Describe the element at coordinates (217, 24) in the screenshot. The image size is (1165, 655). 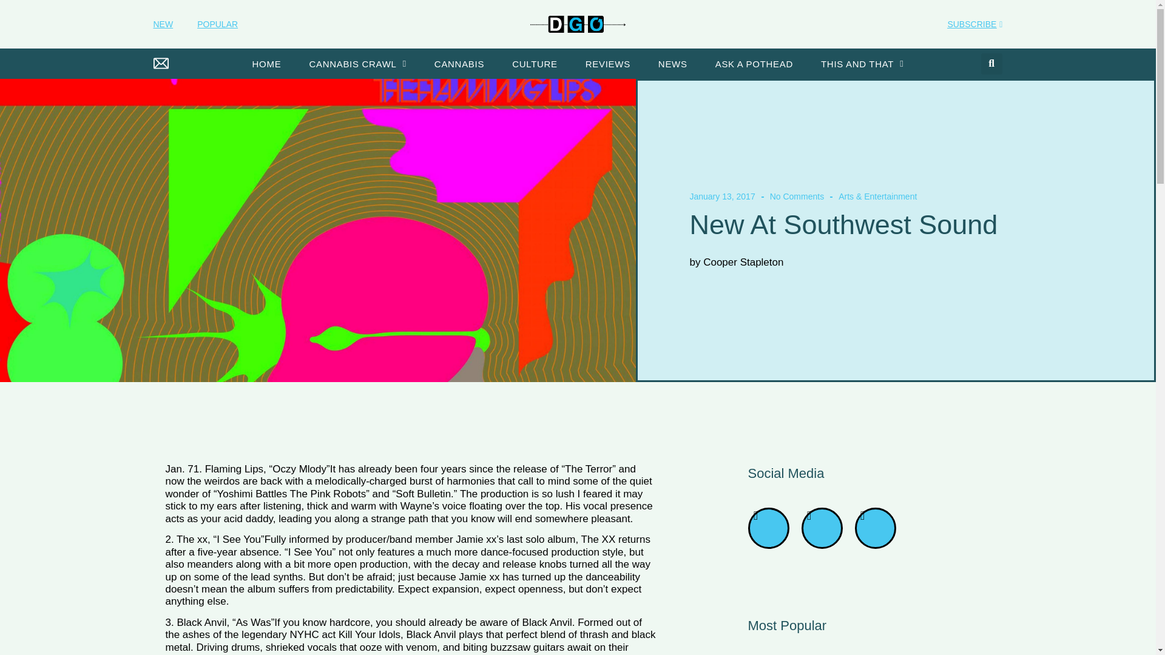
I see `POPULAR` at that location.